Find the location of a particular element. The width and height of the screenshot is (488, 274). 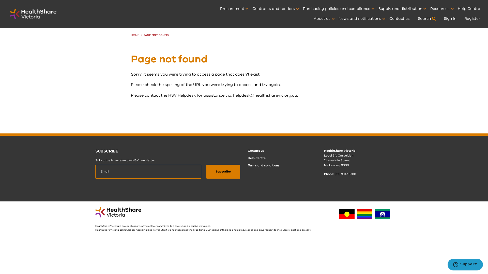

Search is located at coordinates (427, 19).